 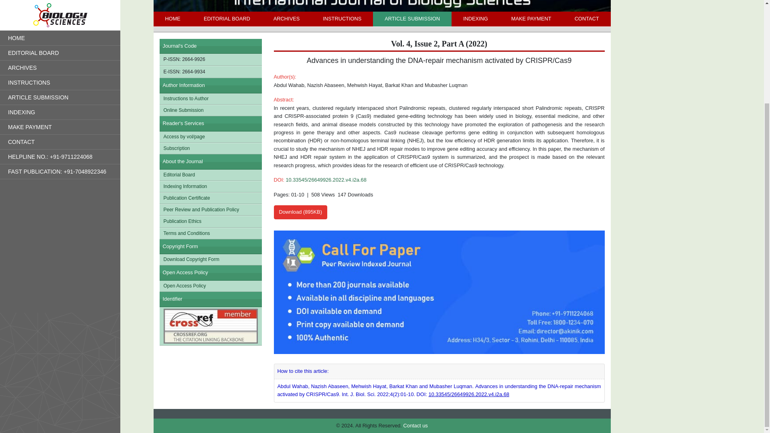 What do you see at coordinates (227, 18) in the screenshot?
I see `EDITORIAL BOARD` at bounding box center [227, 18].